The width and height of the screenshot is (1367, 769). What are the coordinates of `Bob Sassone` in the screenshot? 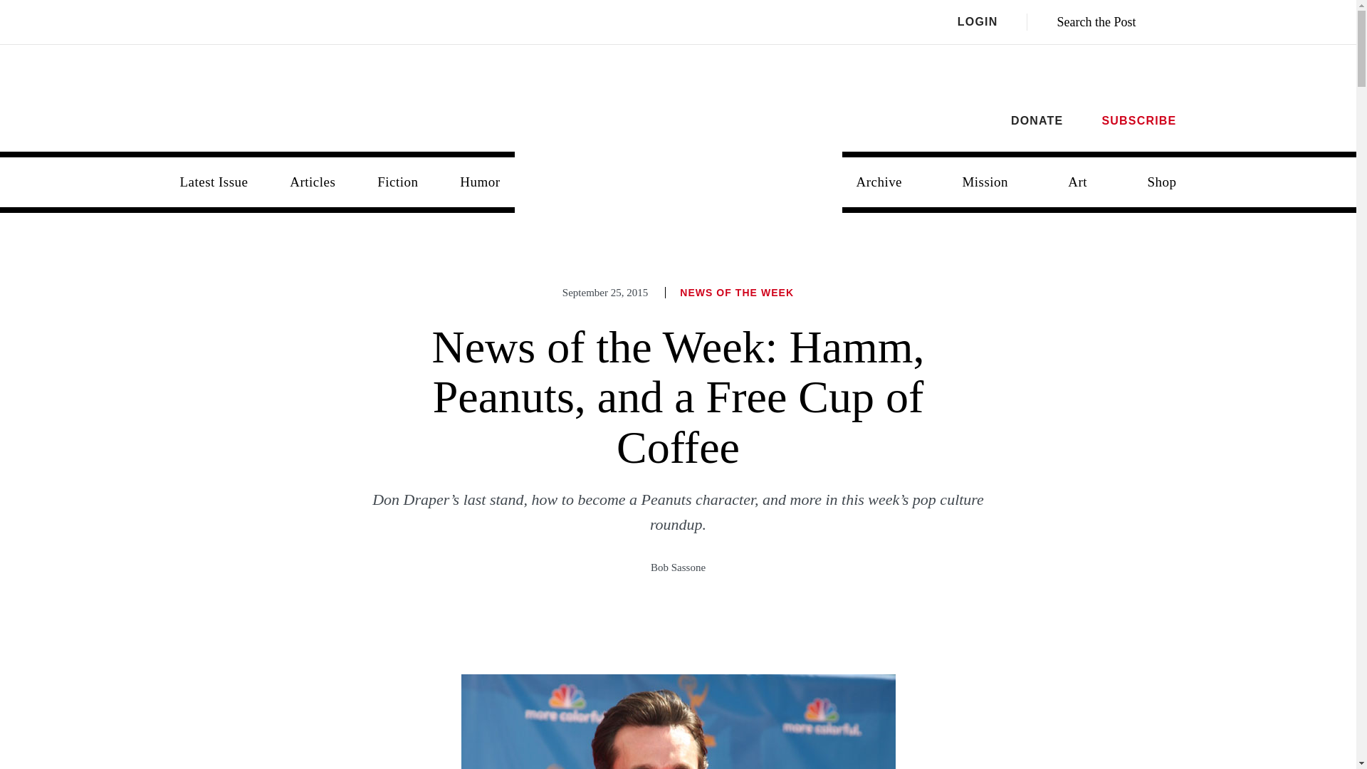 It's located at (678, 567).